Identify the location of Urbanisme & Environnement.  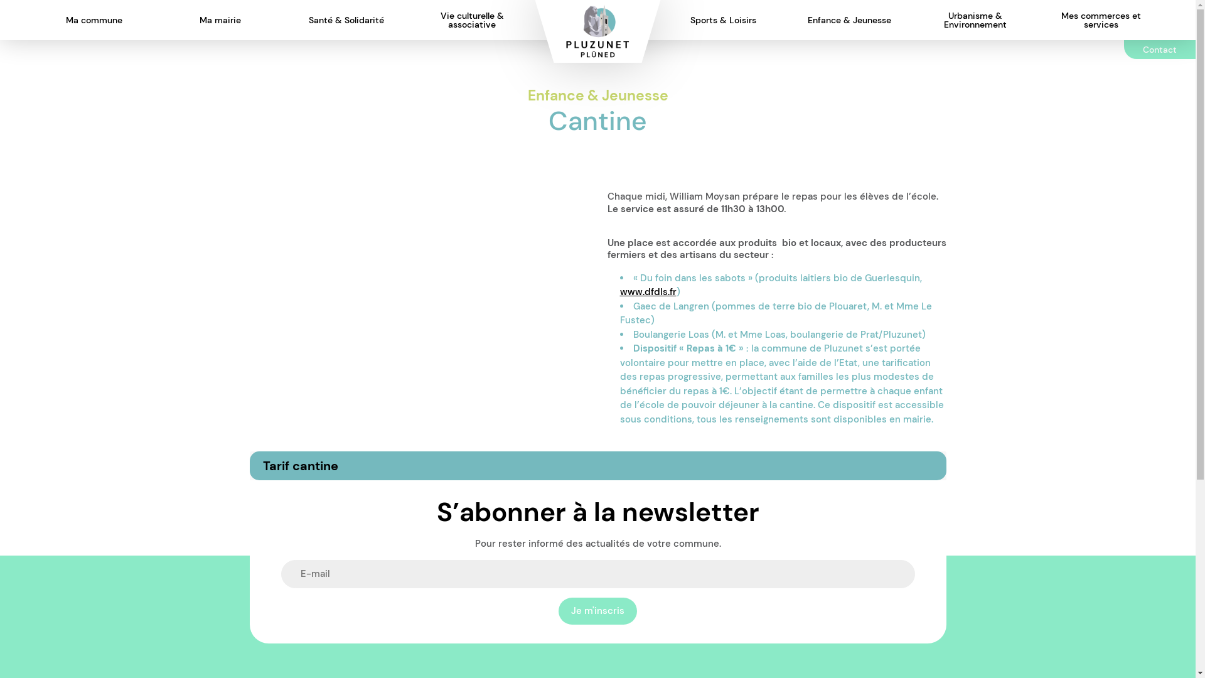
(975, 20).